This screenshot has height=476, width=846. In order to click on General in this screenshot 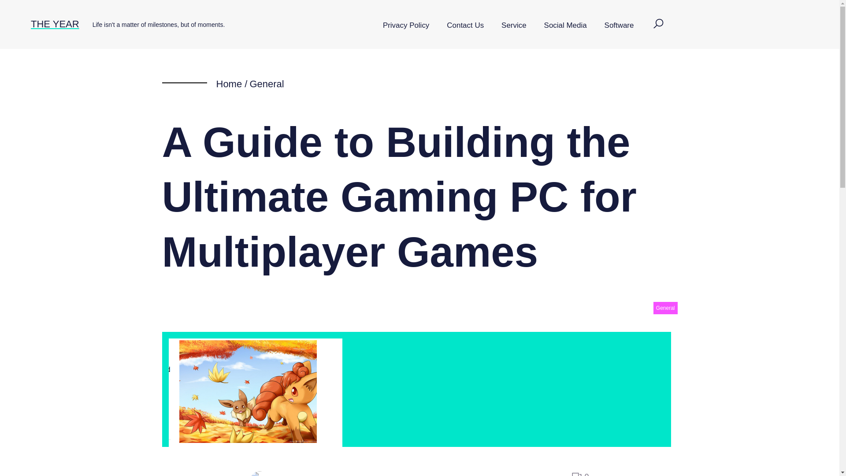, I will do `click(665, 308)`.